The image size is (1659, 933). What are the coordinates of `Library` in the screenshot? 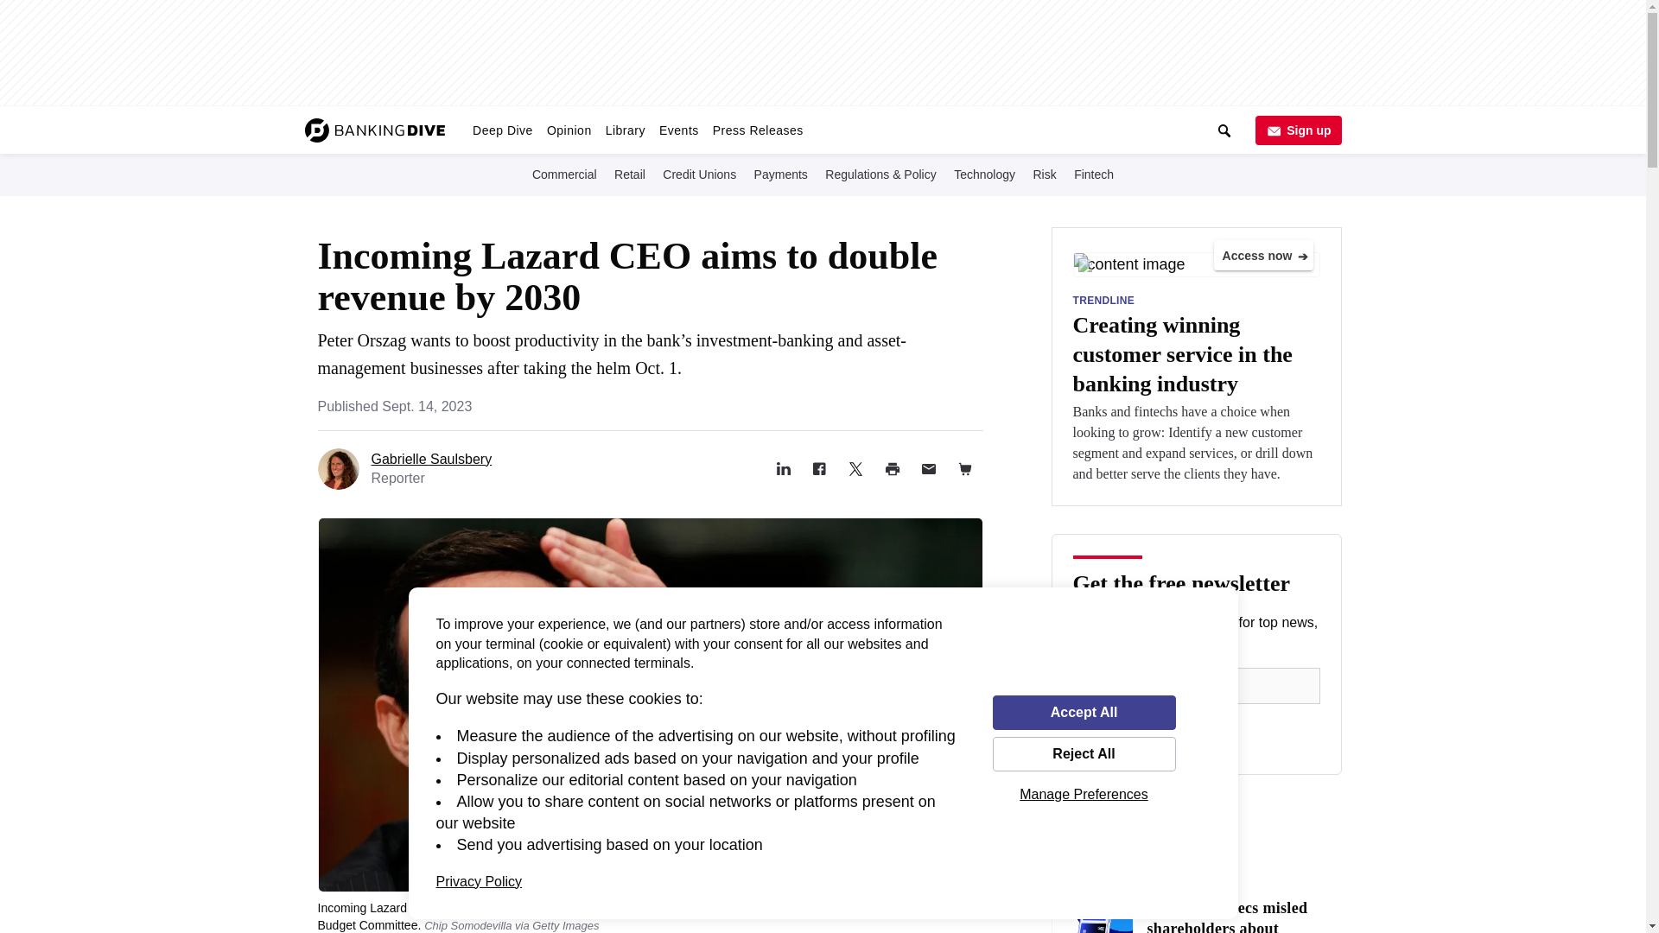 It's located at (626, 130).